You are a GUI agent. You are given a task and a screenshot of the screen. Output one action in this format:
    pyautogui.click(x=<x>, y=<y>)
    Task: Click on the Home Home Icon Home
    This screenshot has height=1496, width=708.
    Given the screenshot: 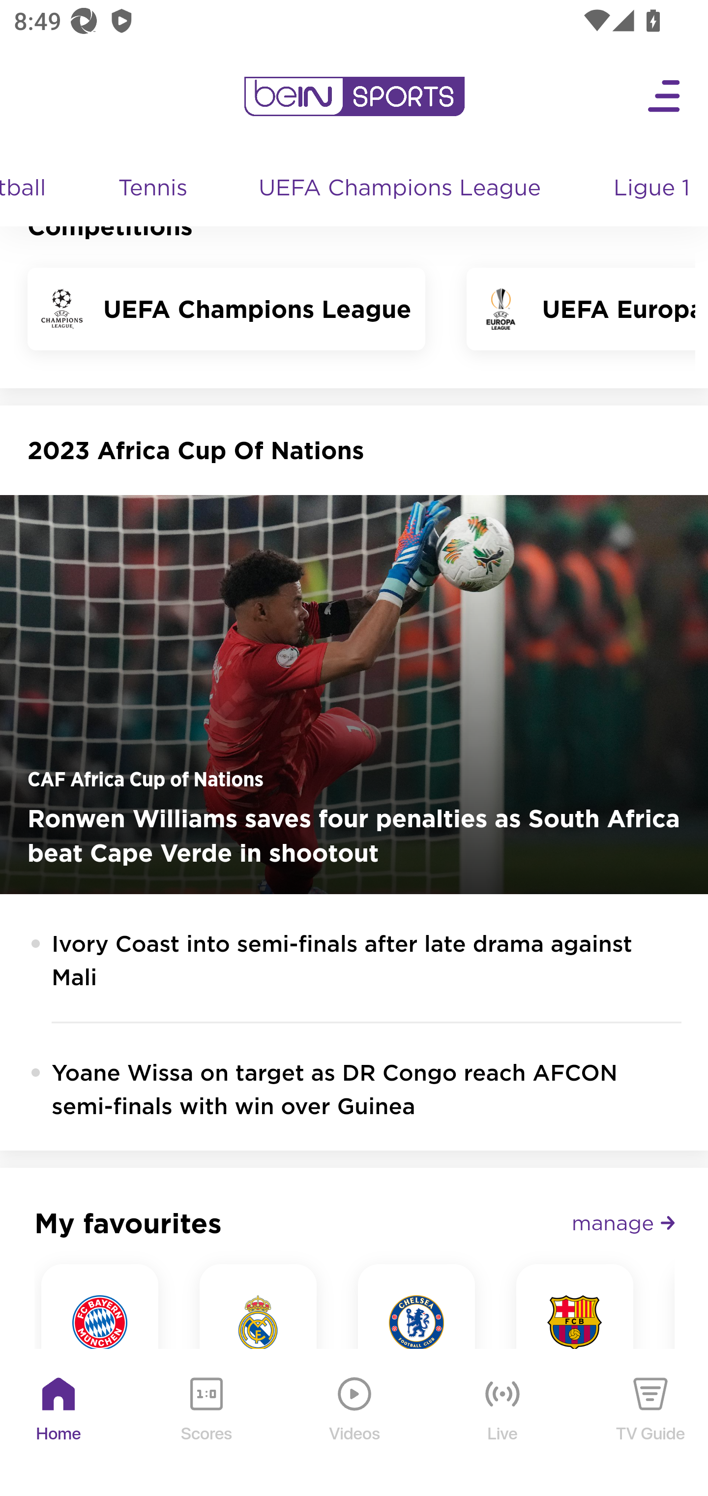 What is the action you would take?
    pyautogui.click(x=59, y=1423)
    